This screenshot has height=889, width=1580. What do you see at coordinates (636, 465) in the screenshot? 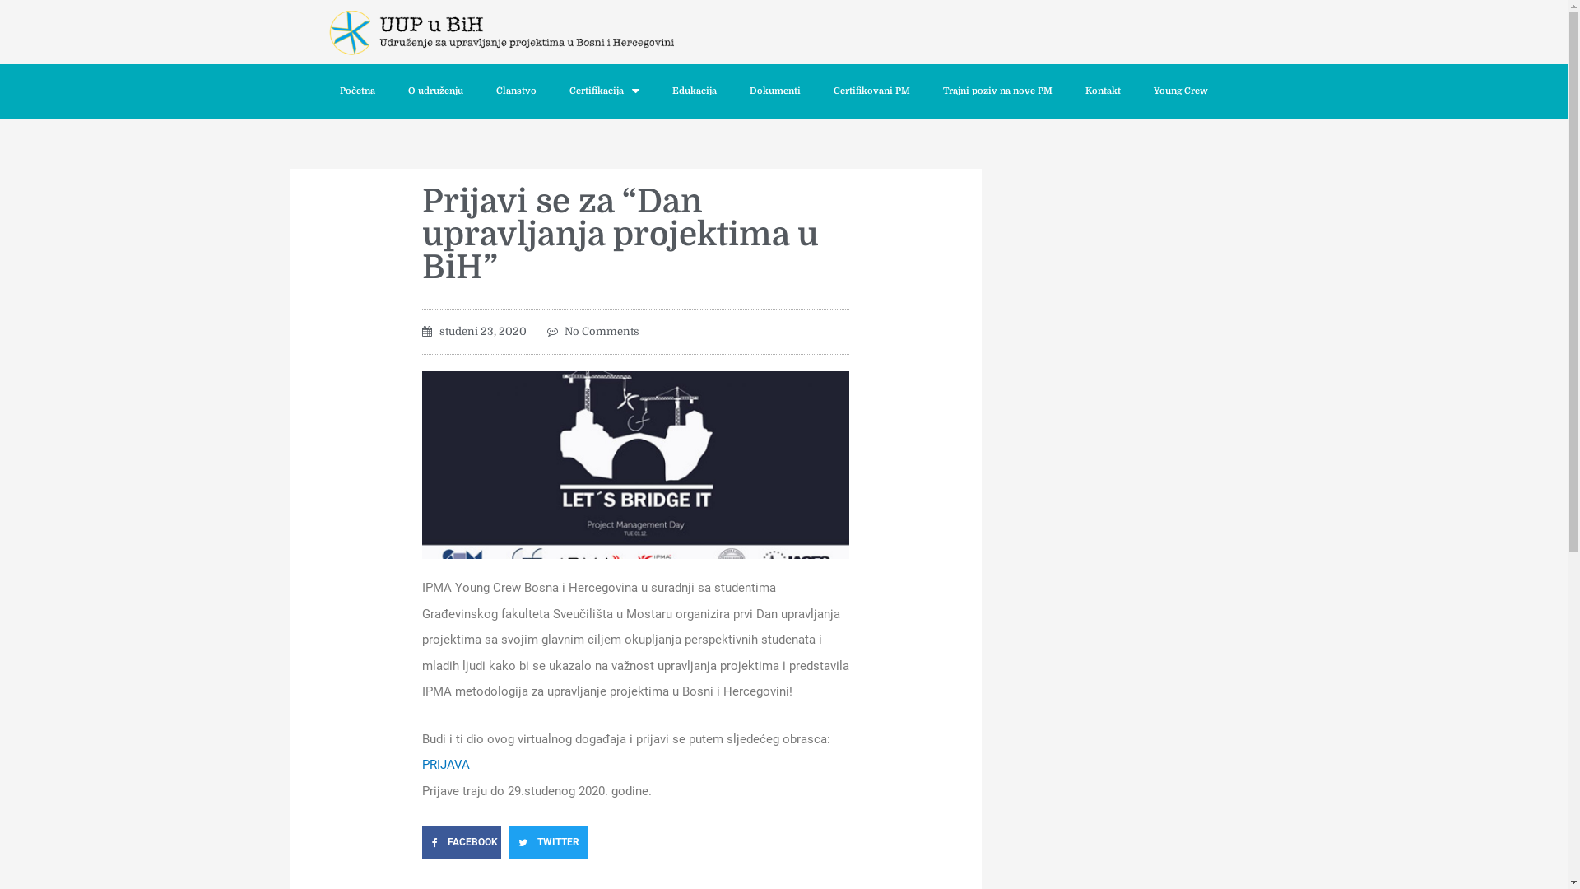
I see `127006145_23846096503570462_2995520552846455553_n.png` at bounding box center [636, 465].